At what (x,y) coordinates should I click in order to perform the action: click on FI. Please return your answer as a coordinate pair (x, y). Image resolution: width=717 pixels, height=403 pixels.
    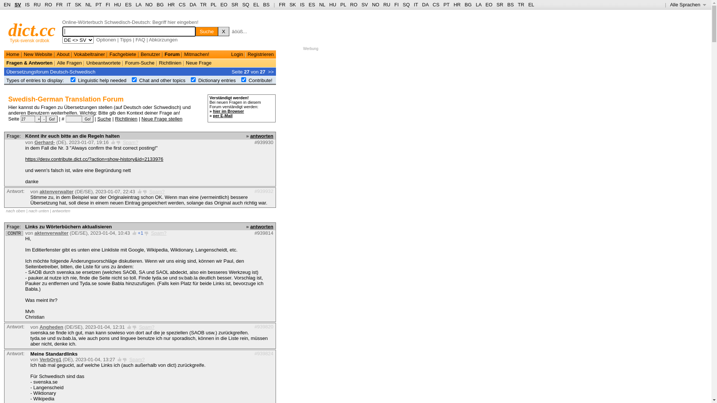
    Looking at the image, I should click on (397, 4).